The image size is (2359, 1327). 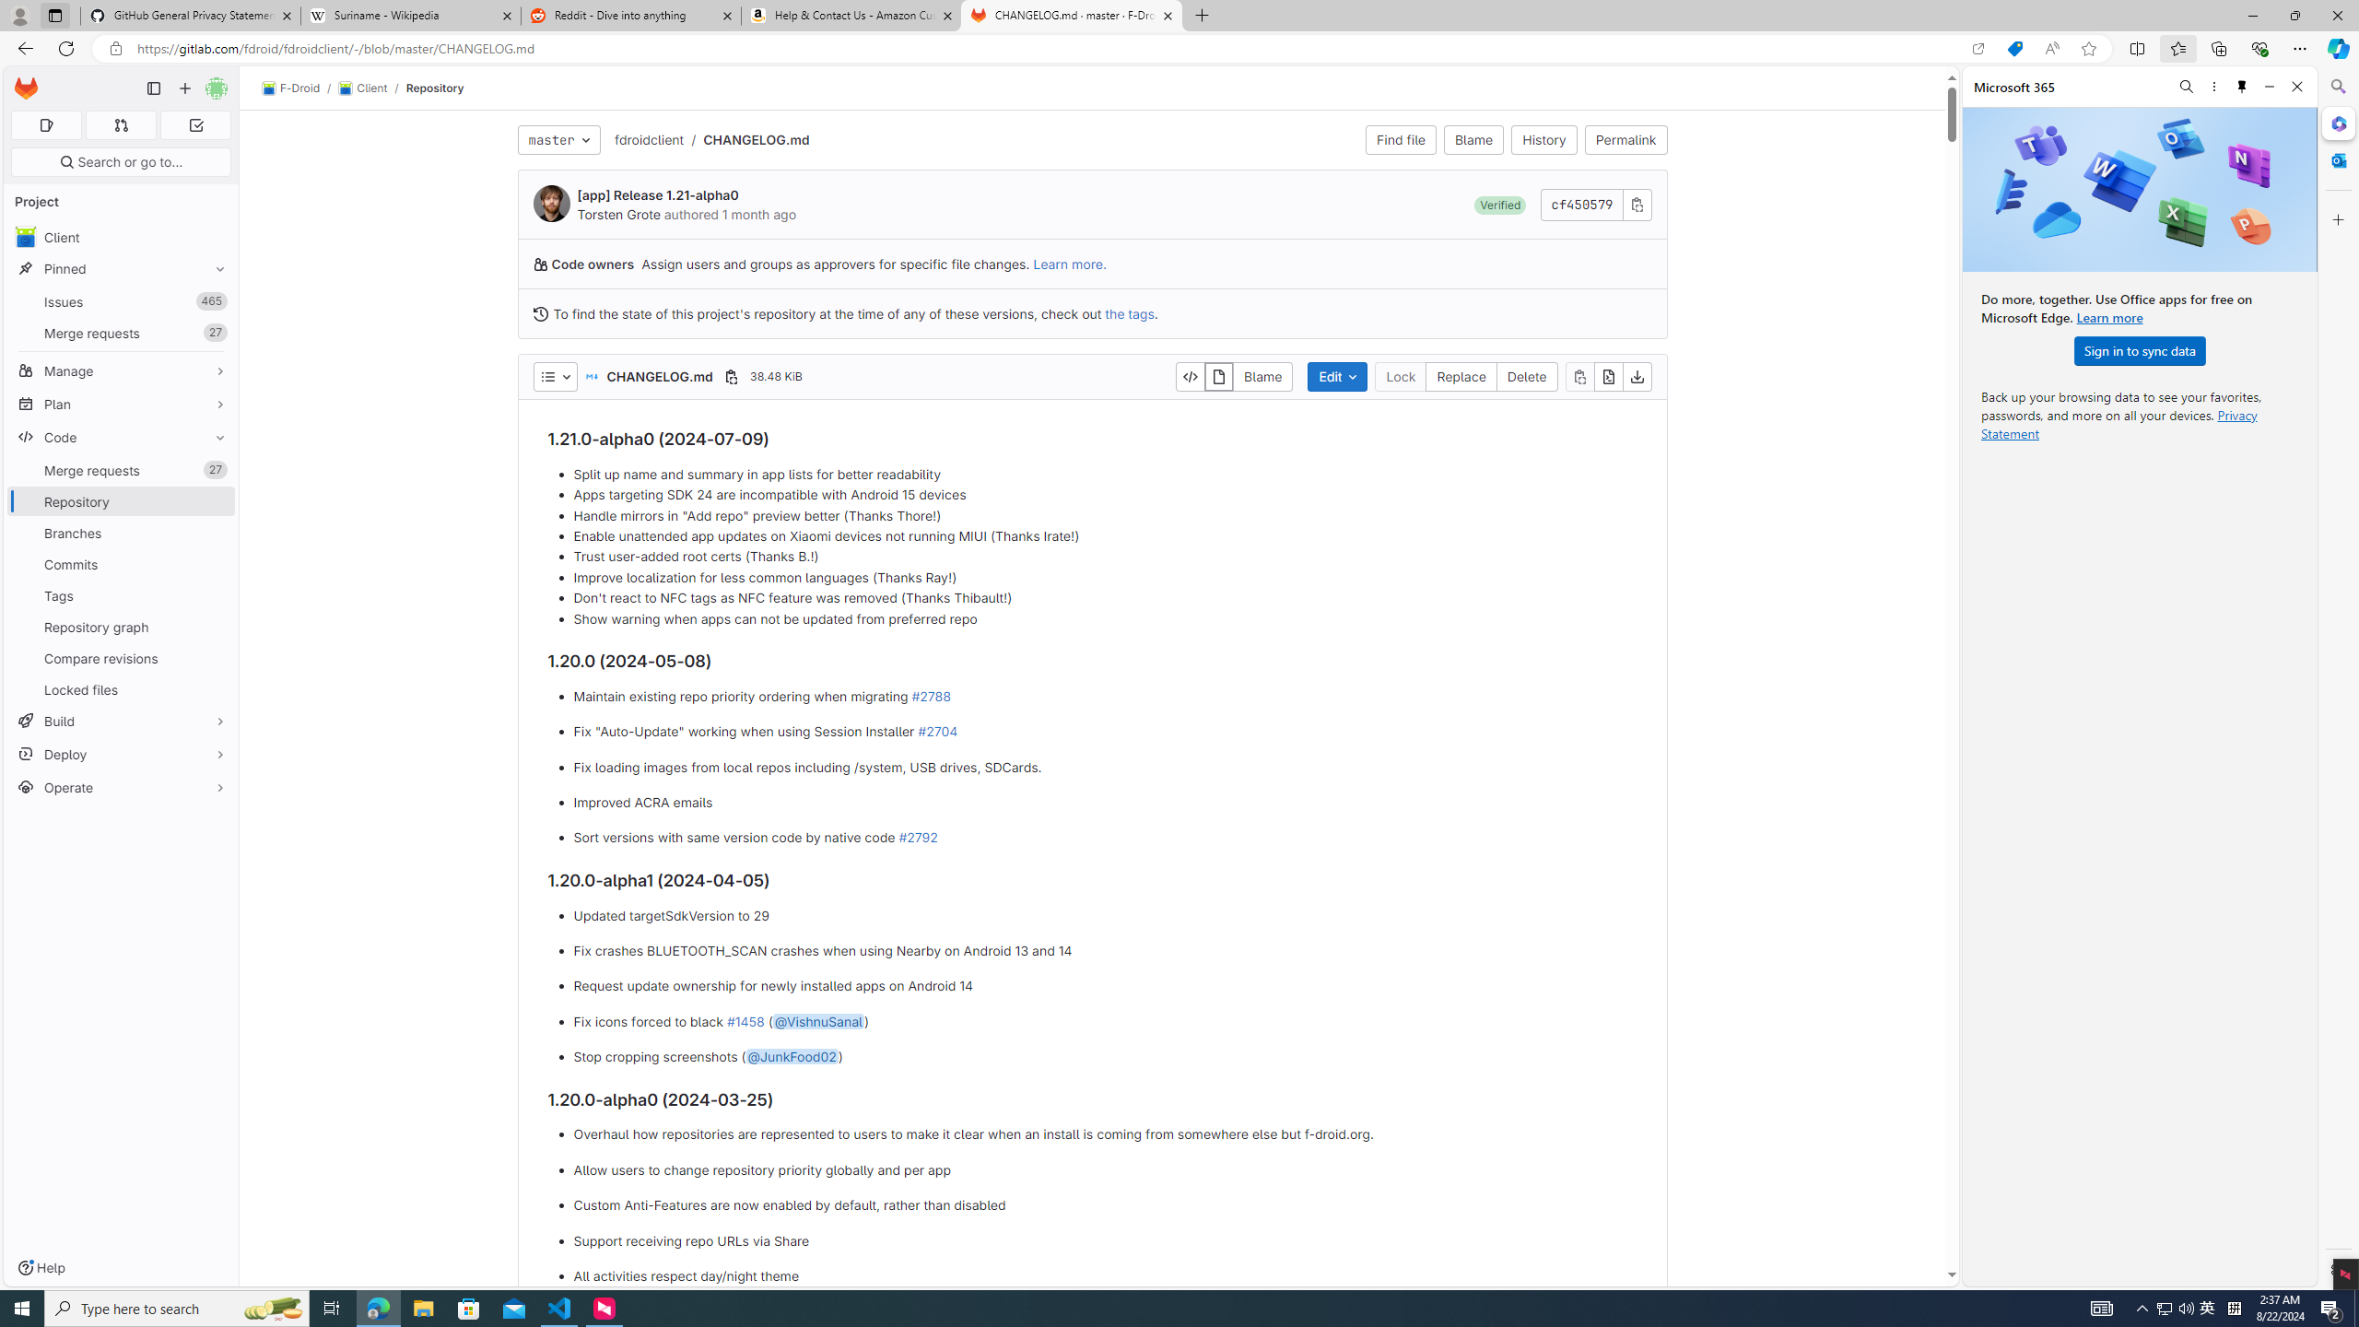 I want to click on Issues 465, so click(x=122, y=302).